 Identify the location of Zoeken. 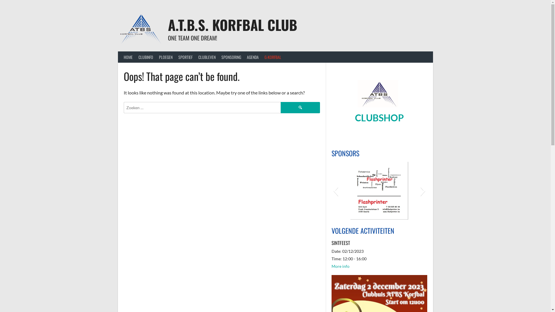
(300, 107).